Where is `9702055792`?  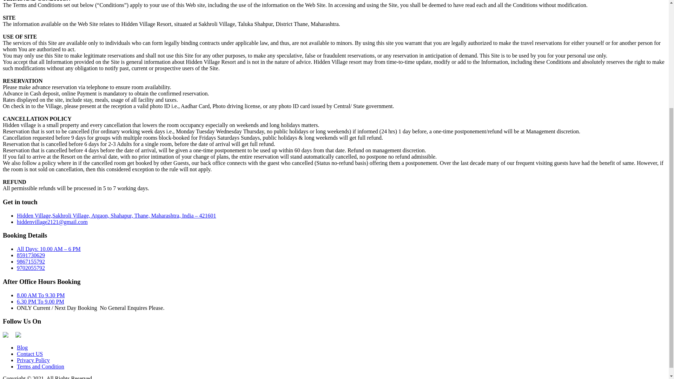 9702055792 is located at coordinates (31, 268).